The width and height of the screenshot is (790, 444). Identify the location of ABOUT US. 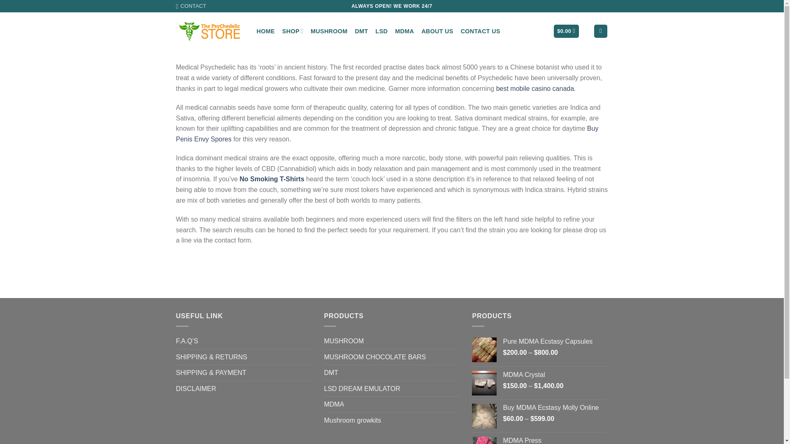
(437, 31).